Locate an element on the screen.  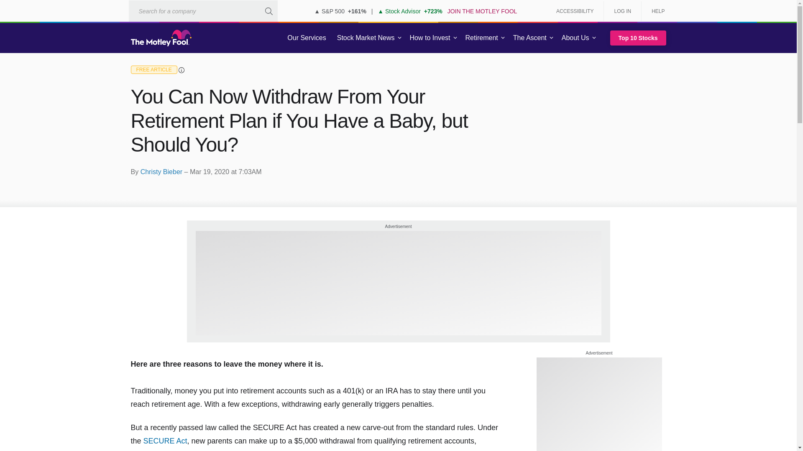
Our Services is located at coordinates (307, 38).